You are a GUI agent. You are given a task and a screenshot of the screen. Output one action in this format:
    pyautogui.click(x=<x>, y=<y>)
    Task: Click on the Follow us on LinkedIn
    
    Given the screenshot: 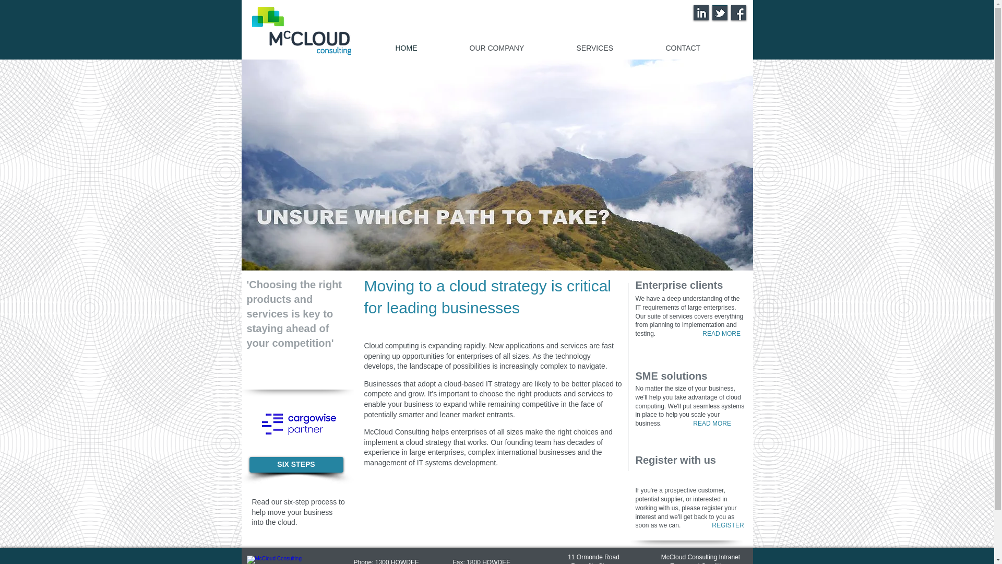 What is the action you would take?
    pyautogui.click(x=700, y=13)
    